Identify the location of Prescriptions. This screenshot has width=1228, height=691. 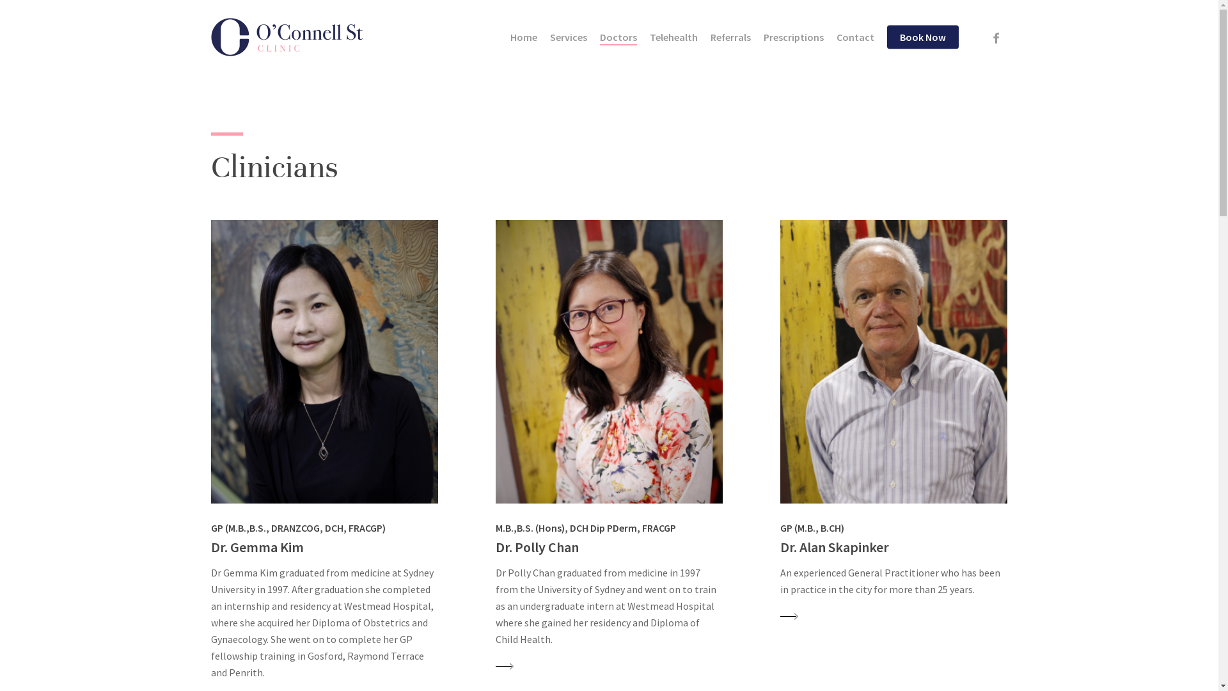
(794, 37).